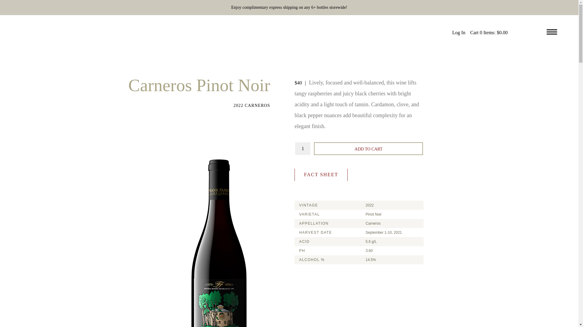 Image resolution: width=583 pixels, height=327 pixels. I want to click on ADD TO CART, so click(369, 148).